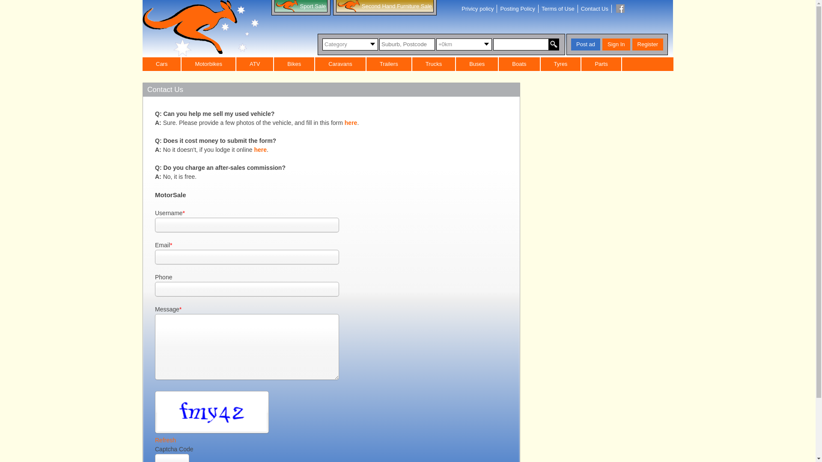 This screenshot has height=462, width=822. What do you see at coordinates (351, 123) in the screenshot?
I see `here` at bounding box center [351, 123].